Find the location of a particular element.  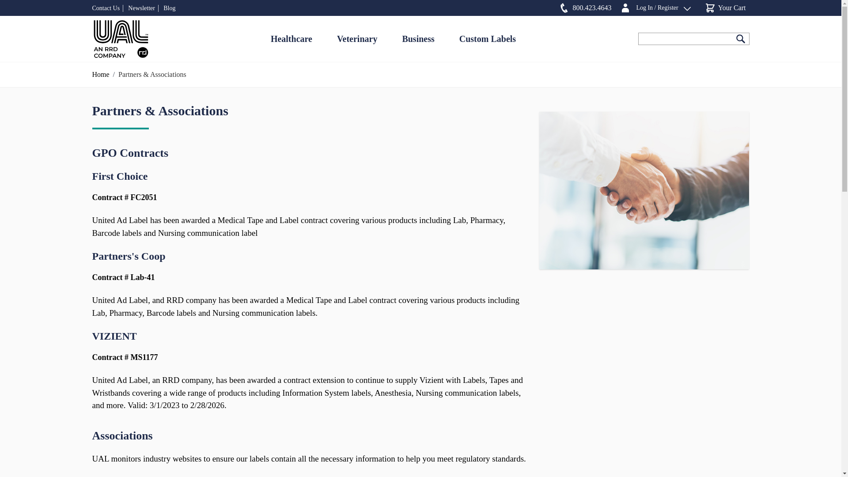

TM is located at coordinates (583, 8).